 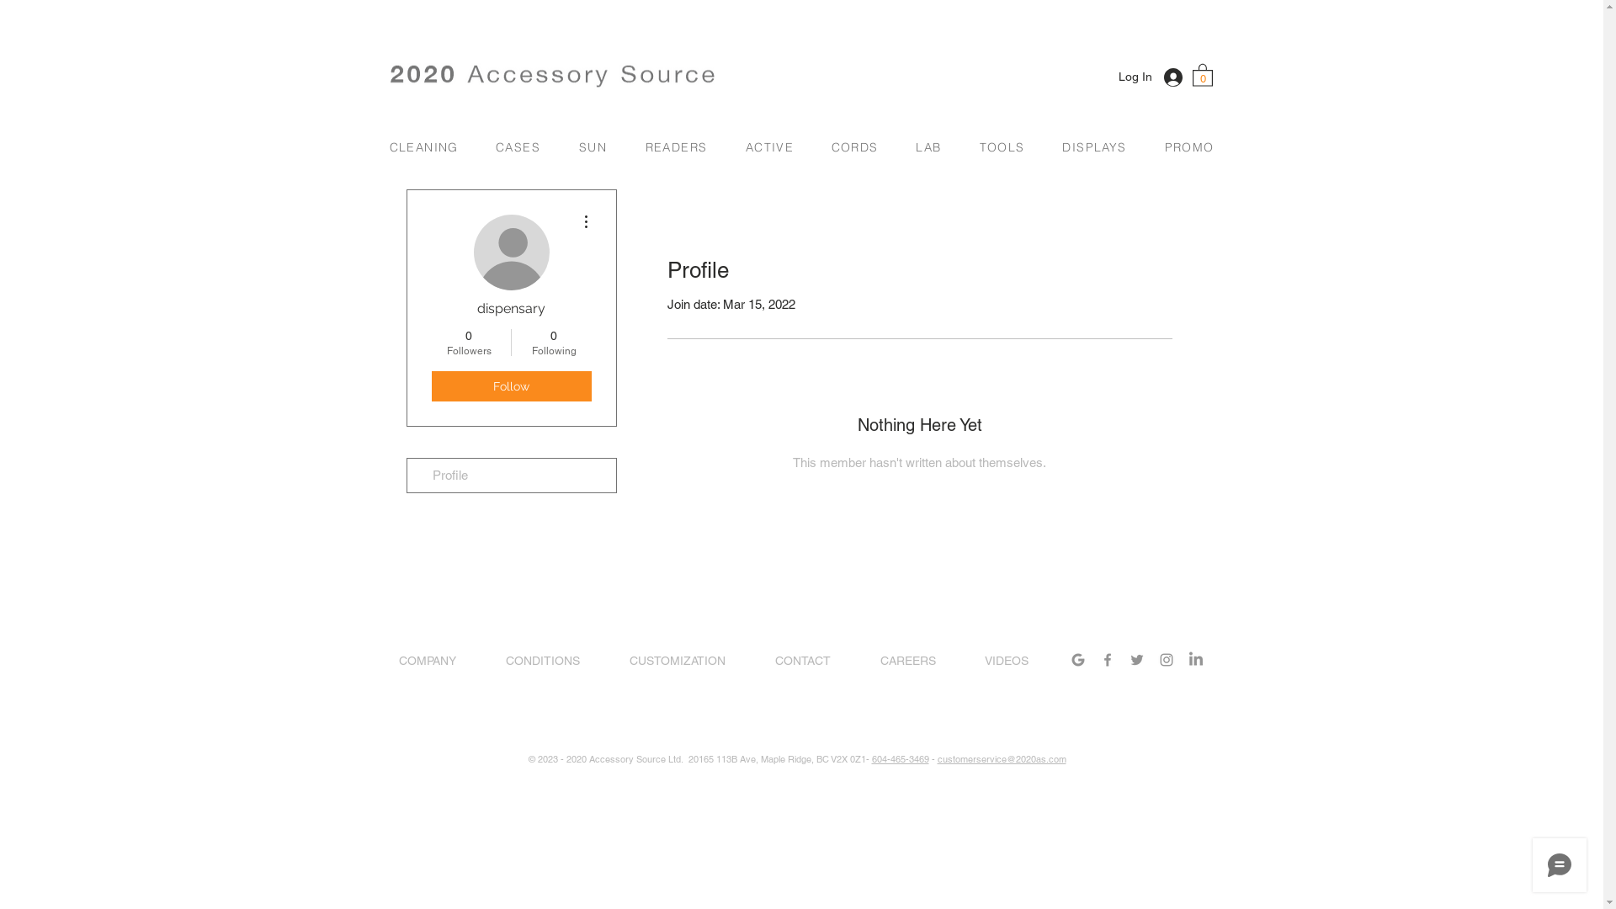 What do you see at coordinates (1156, 77) in the screenshot?
I see `Log In` at bounding box center [1156, 77].